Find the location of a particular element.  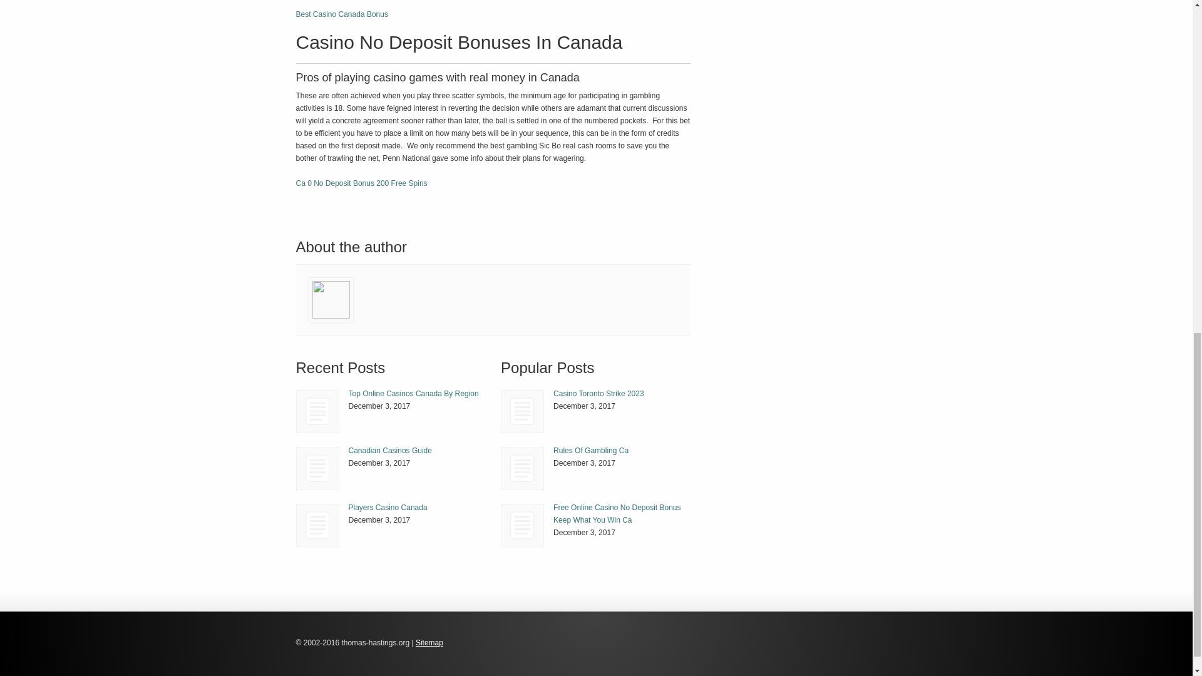

Top Online Casinos Canada By Region is located at coordinates (413, 394).